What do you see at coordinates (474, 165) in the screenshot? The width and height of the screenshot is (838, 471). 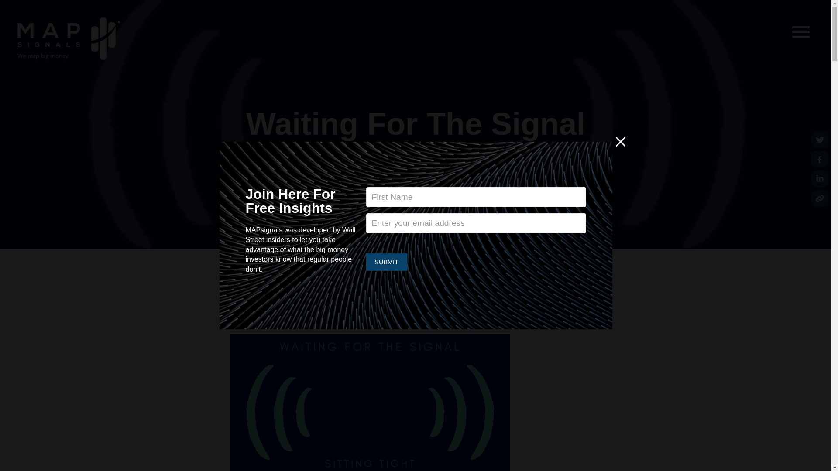 I see `Big Money Insights Weekly` at bounding box center [474, 165].